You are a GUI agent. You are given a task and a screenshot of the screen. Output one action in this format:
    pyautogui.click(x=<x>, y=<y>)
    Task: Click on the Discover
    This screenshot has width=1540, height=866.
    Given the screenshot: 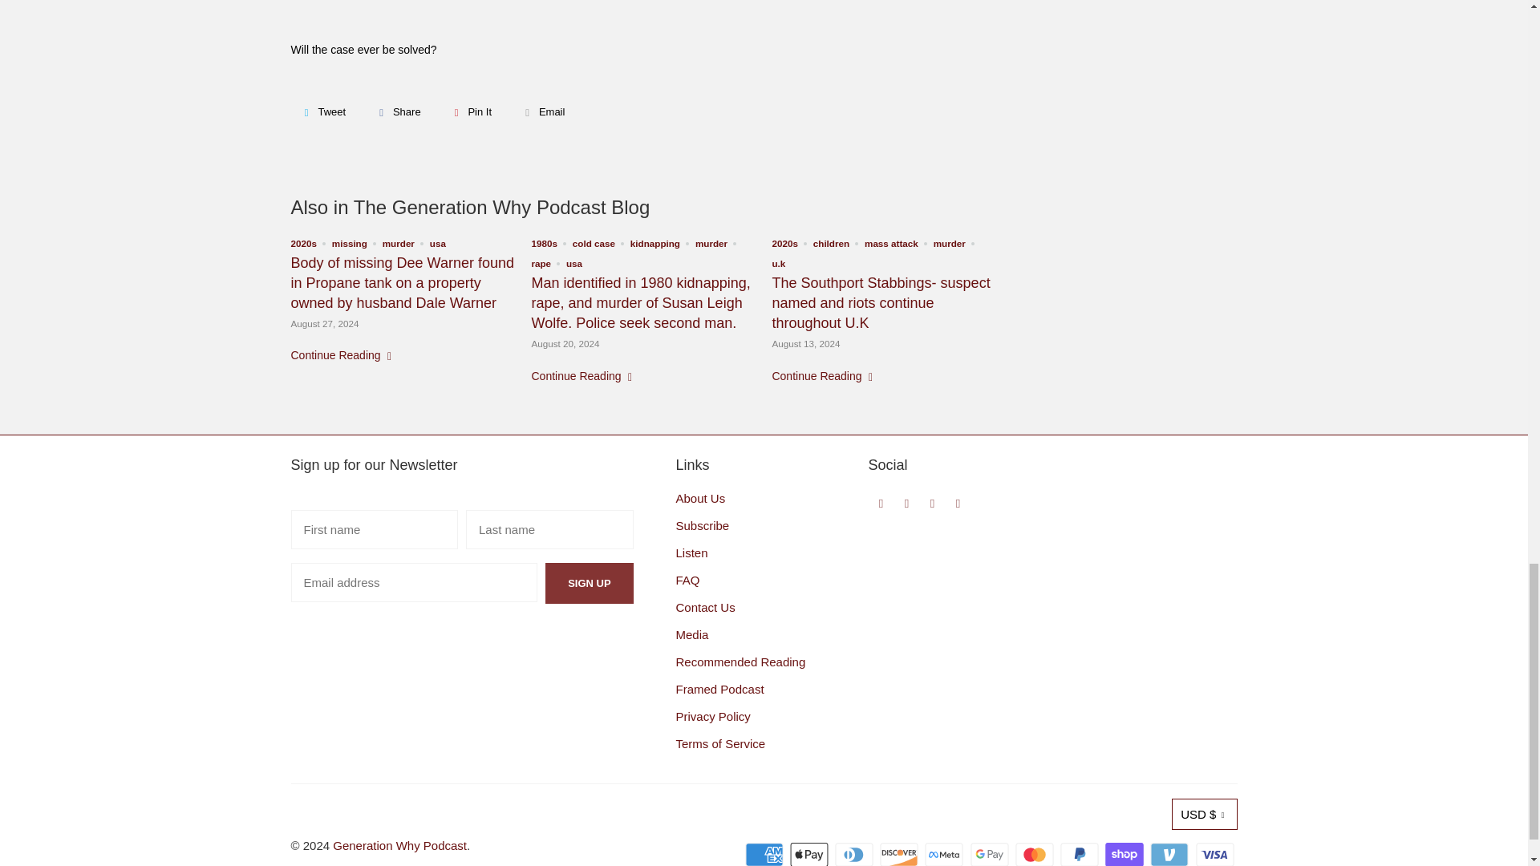 What is the action you would take?
    pyautogui.click(x=900, y=854)
    